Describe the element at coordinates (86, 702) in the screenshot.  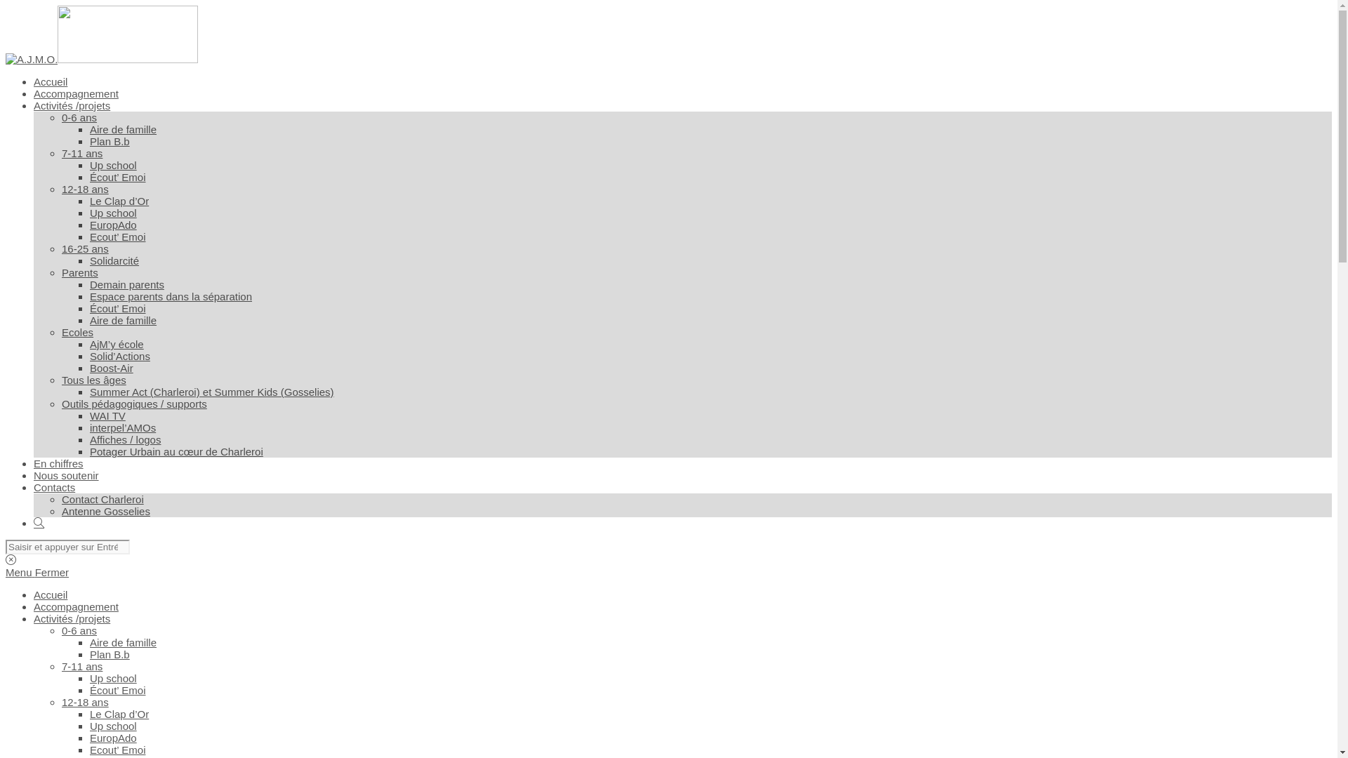
I see `12-18 ans` at that location.